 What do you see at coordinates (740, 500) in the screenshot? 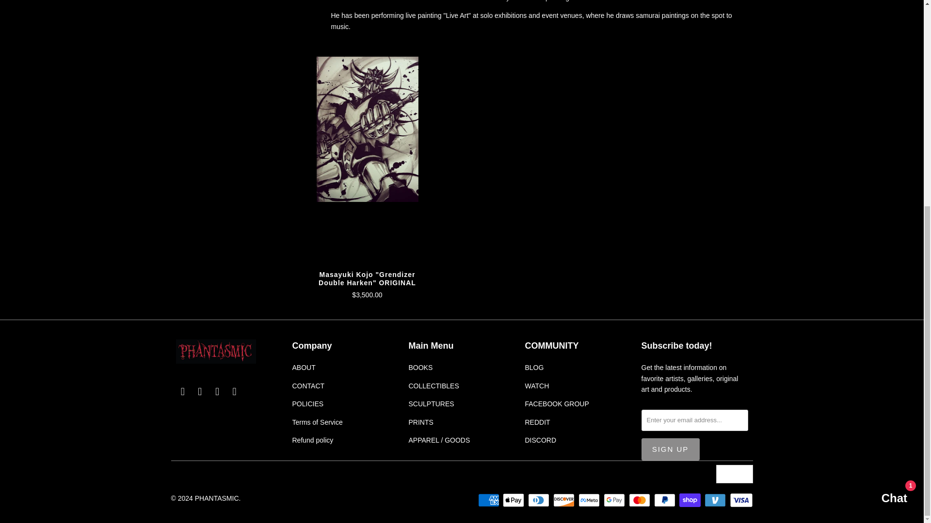
I see `Visa` at bounding box center [740, 500].